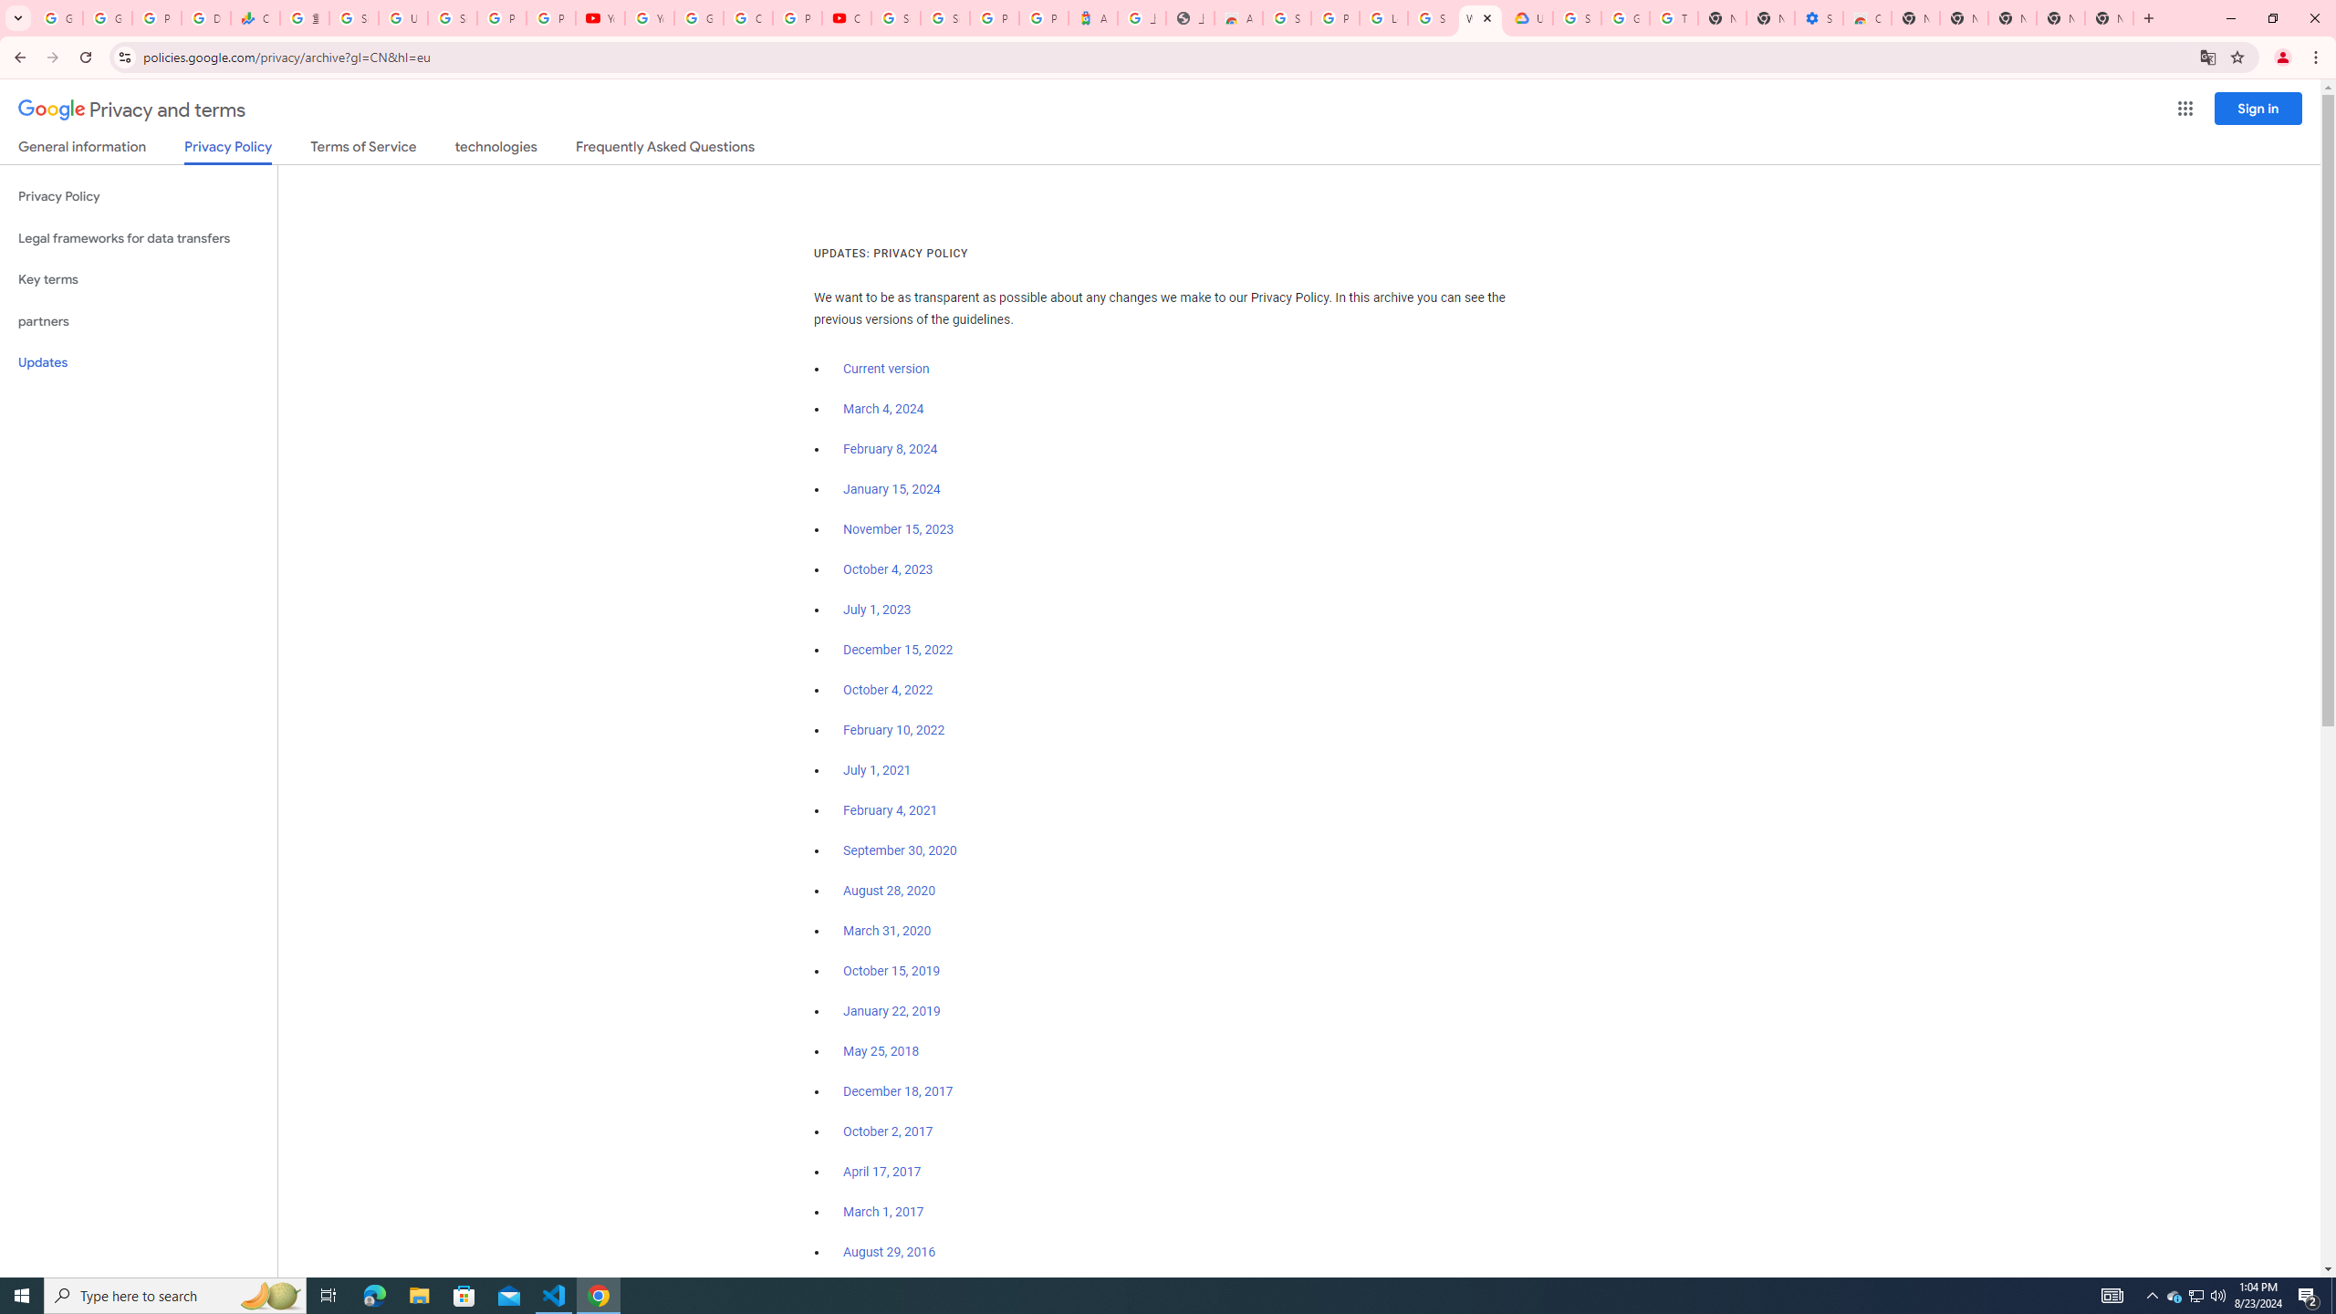 The image size is (2336, 1314). I want to click on Chrome Web Store - Accessibility extensions, so click(1867, 18).